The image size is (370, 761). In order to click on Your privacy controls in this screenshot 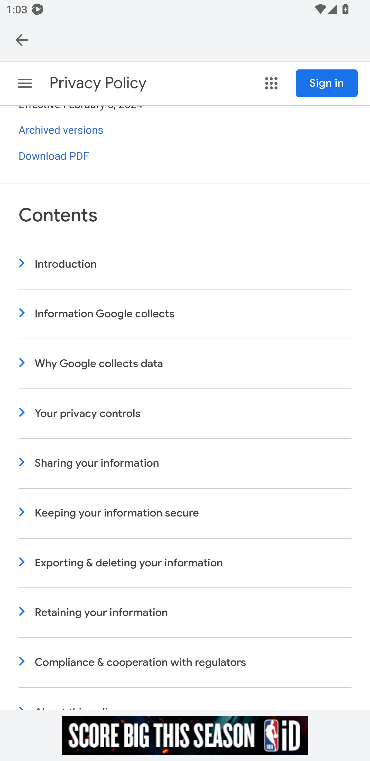, I will do `click(185, 414)`.